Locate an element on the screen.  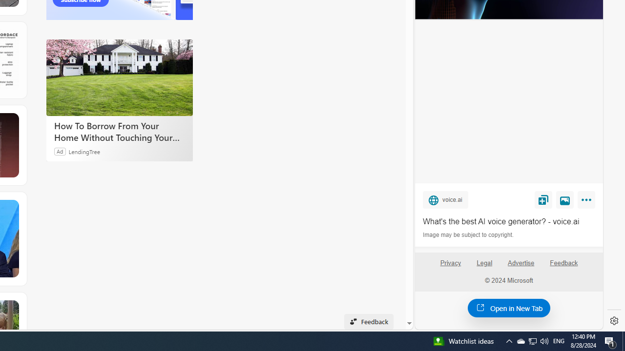
Ad is located at coordinates (60, 151).